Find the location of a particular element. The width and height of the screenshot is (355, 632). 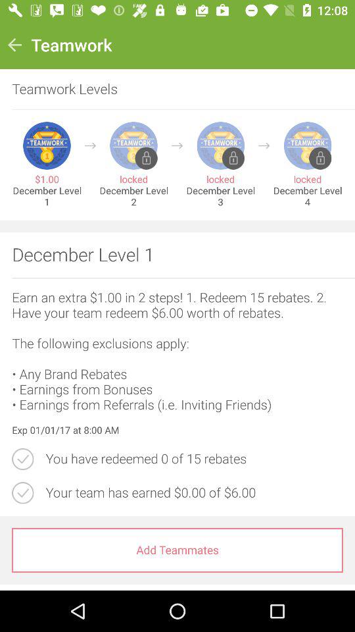

click item above the december level 3 item is located at coordinates (264, 145).